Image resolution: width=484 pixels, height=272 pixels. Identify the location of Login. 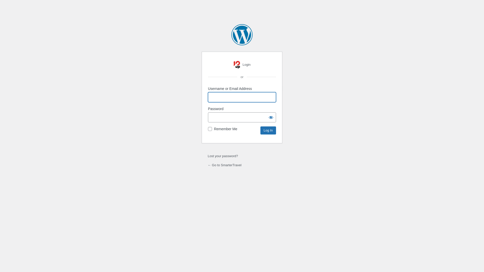
(242, 65).